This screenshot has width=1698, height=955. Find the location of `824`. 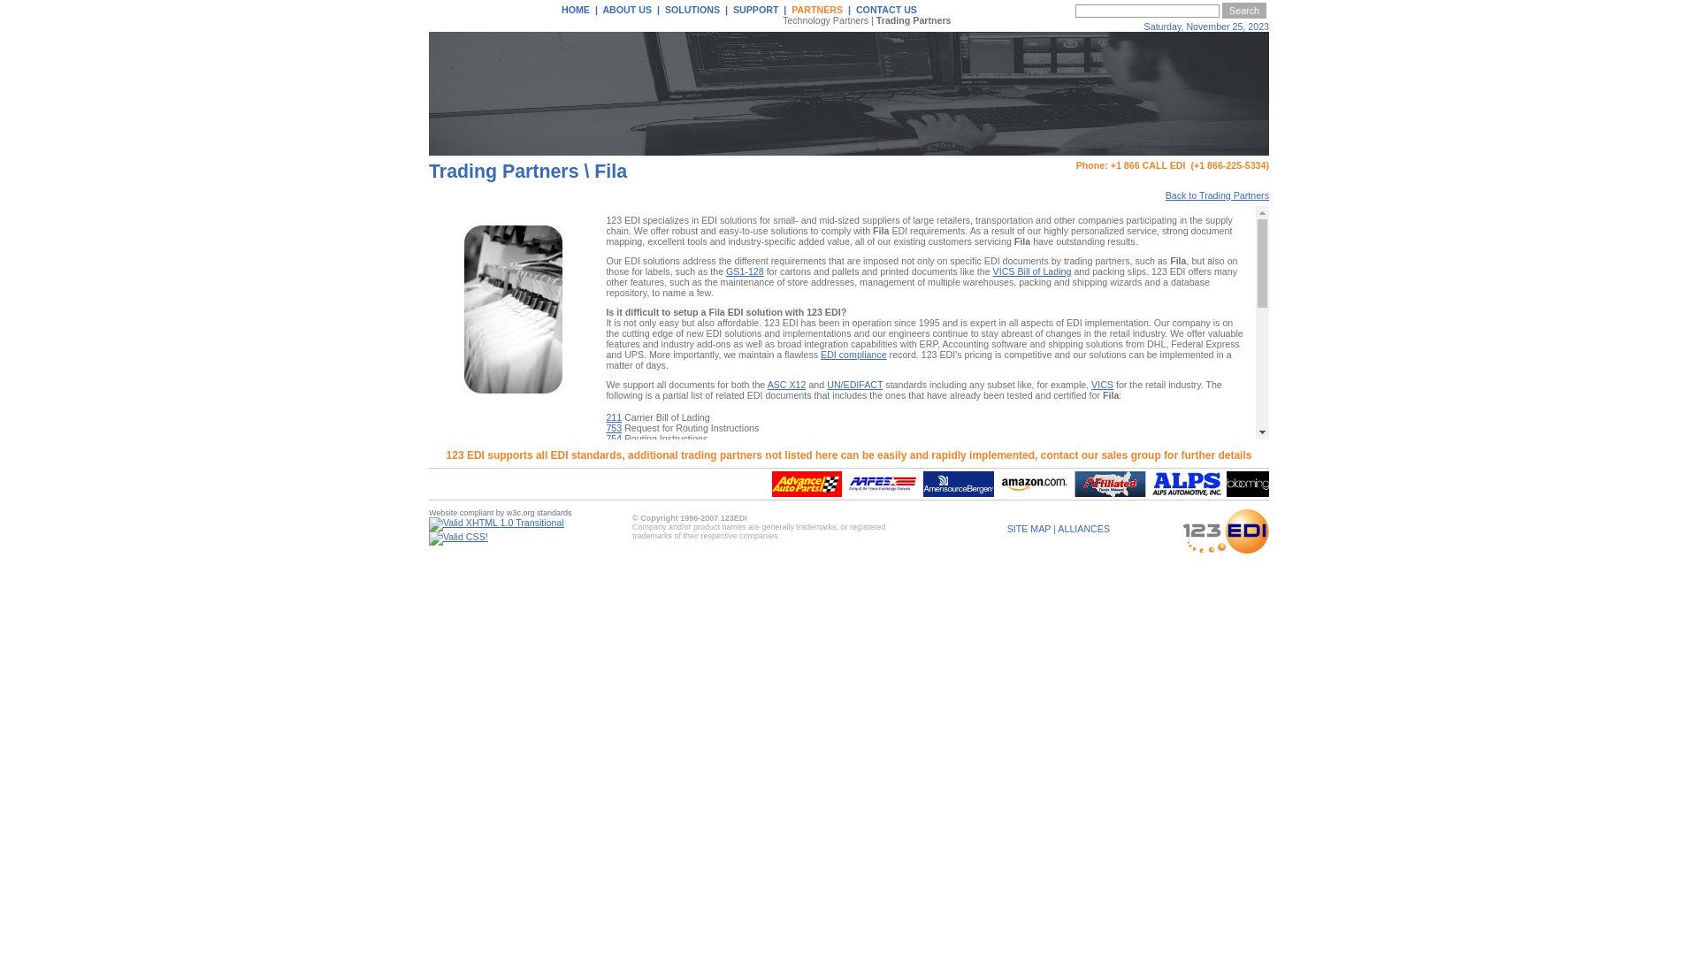

824 is located at coordinates (614, 490).